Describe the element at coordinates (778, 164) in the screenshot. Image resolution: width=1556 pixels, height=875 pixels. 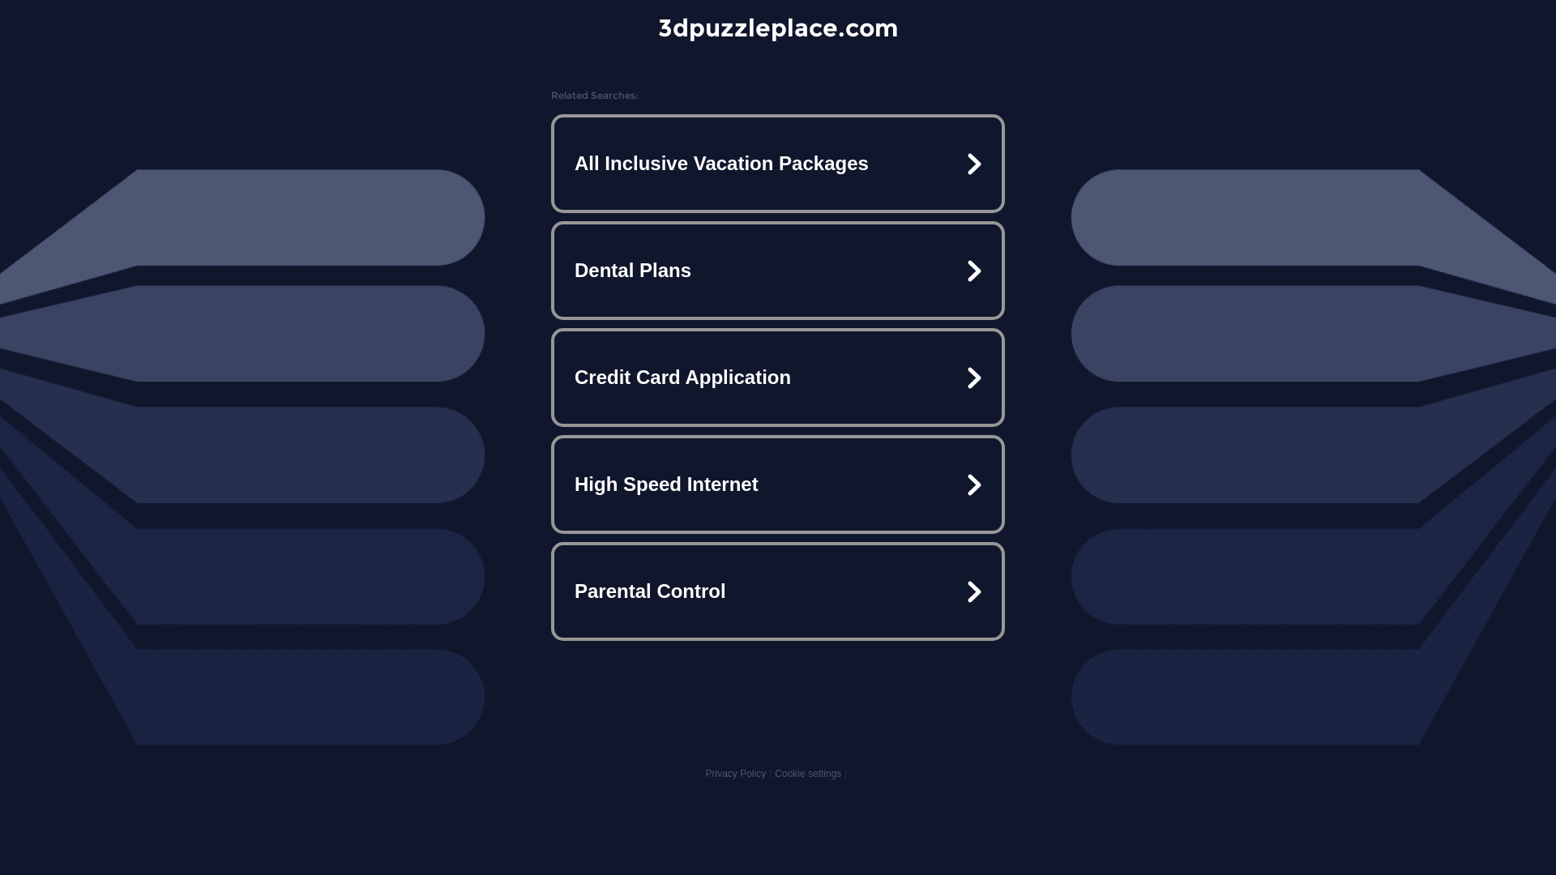
I see `All Inclusive Vacation Packages` at that location.